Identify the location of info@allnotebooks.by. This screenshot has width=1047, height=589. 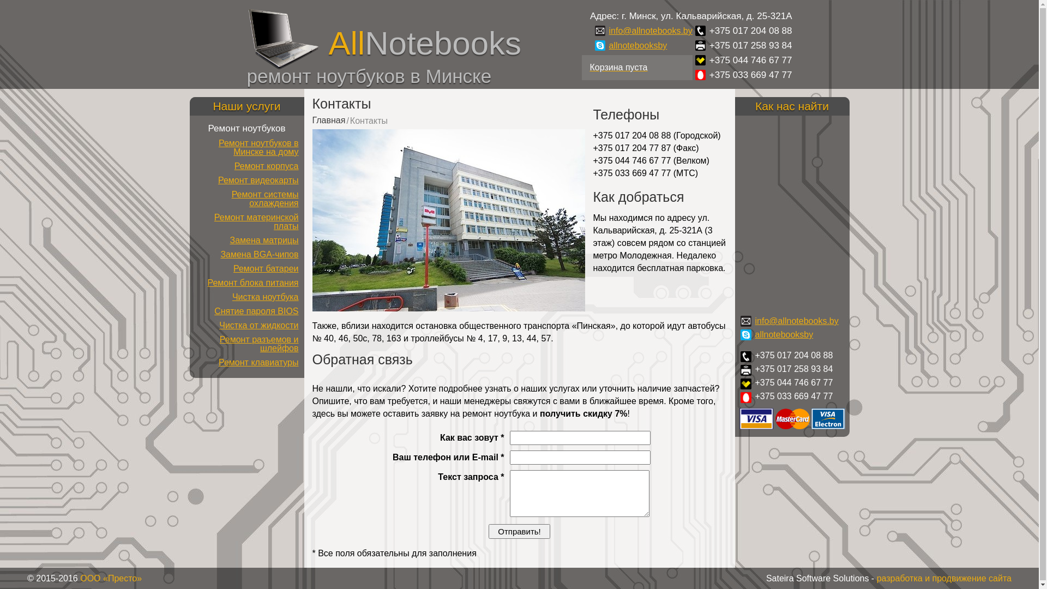
(796, 321).